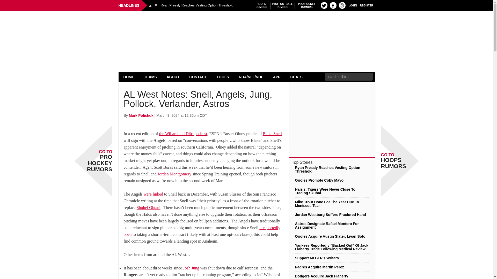  Describe the element at coordinates (156, 5) in the screenshot. I see `TEAMS` at that location.